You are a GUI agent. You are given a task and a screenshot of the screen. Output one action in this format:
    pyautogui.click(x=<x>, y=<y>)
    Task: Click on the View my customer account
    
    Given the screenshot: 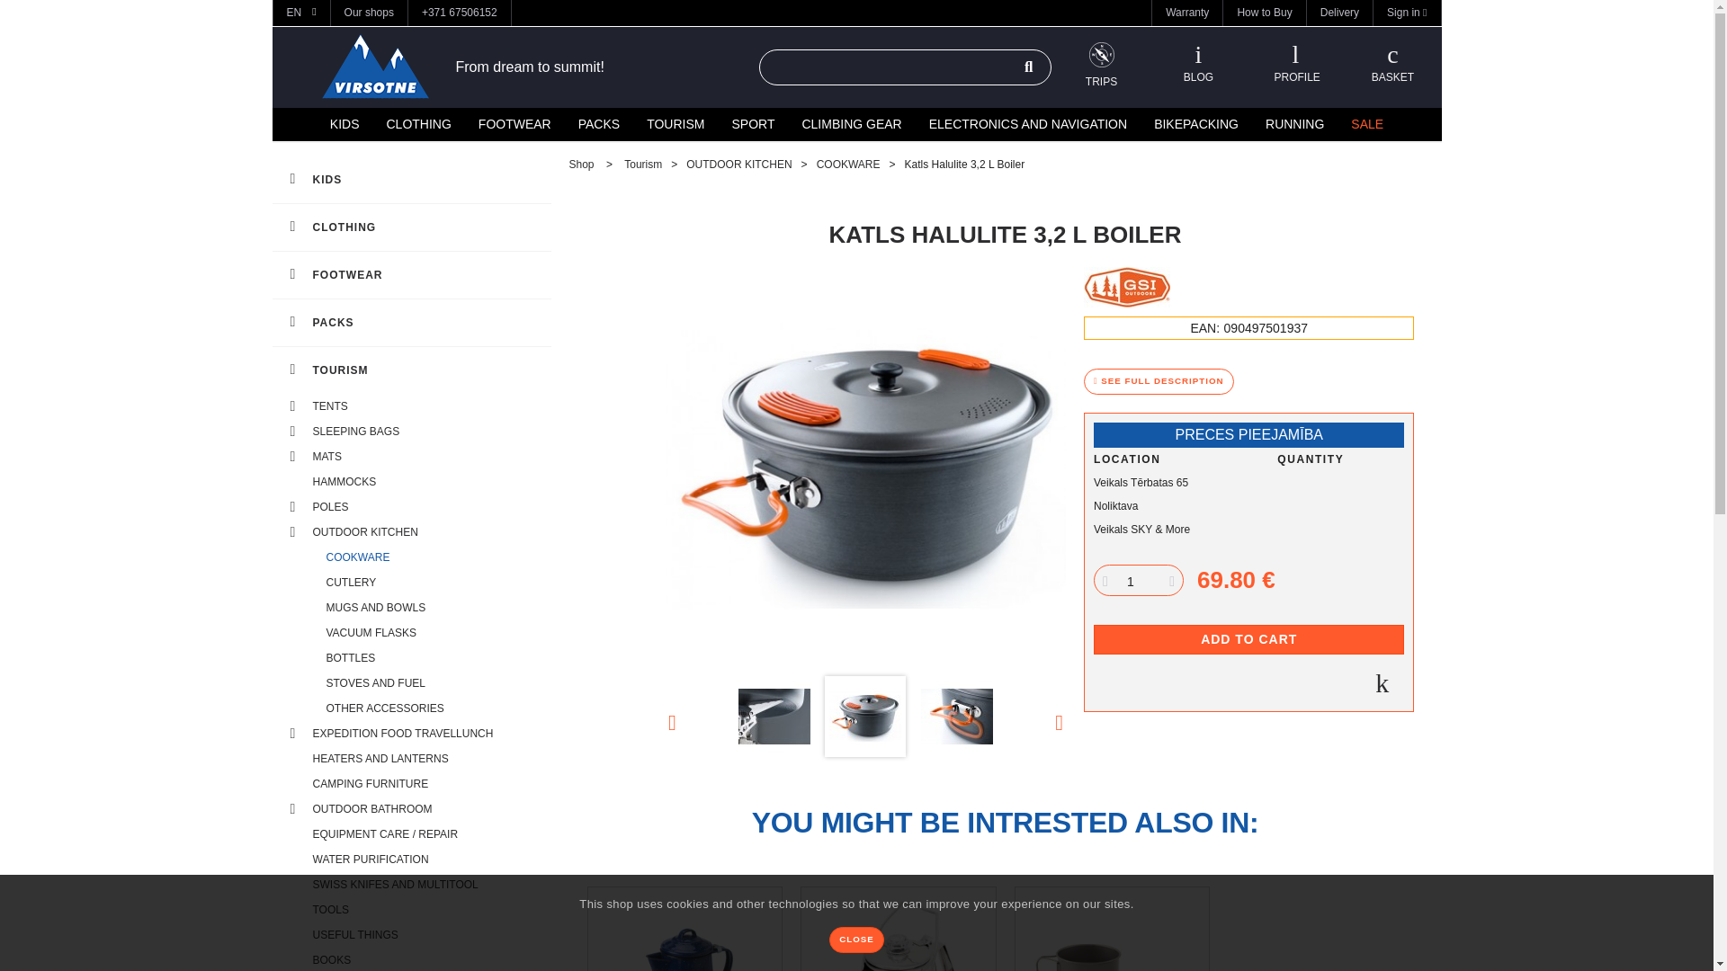 What is the action you would take?
    pyautogui.click(x=1295, y=64)
    